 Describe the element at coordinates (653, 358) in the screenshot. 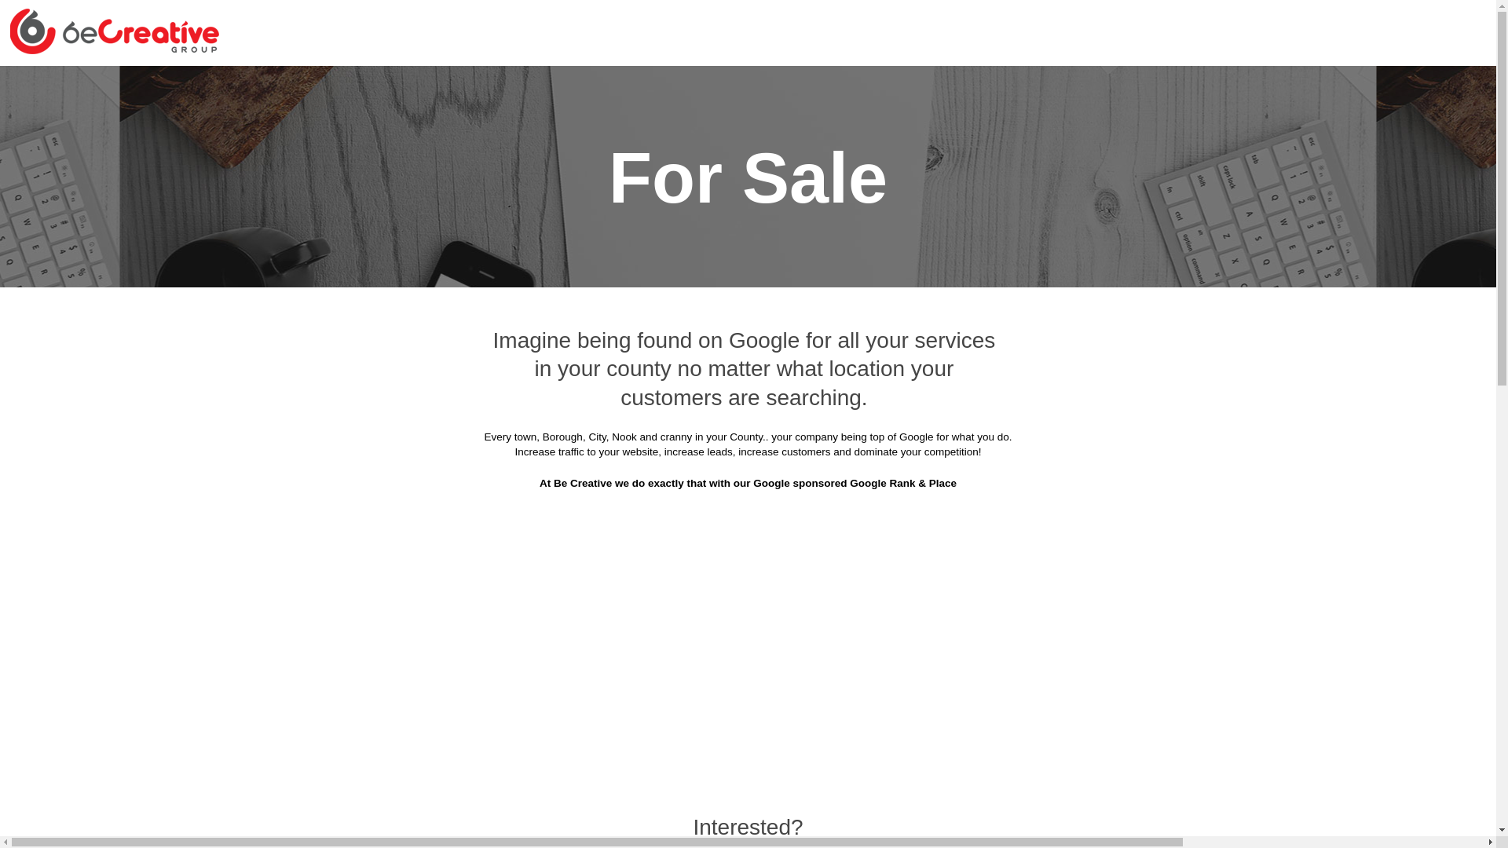

I see `Aggregate Suppliers Hayle Cornwall` at that location.